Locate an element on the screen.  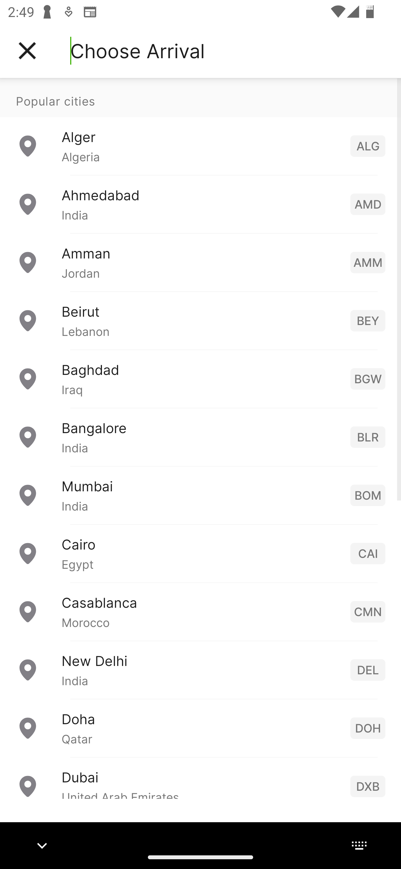
Popular cities is located at coordinates (200, 97).